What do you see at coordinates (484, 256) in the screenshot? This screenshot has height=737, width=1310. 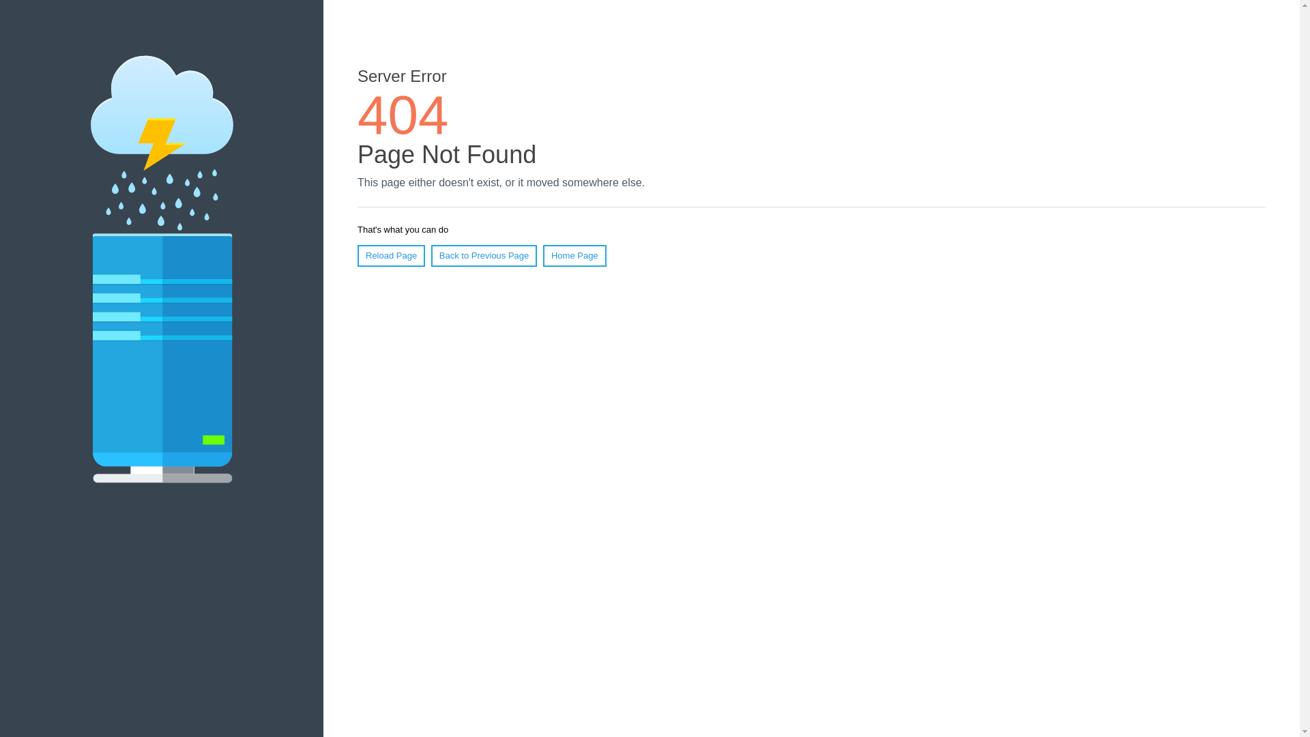 I see `Back to Previous Page` at bounding box center [484, 256].